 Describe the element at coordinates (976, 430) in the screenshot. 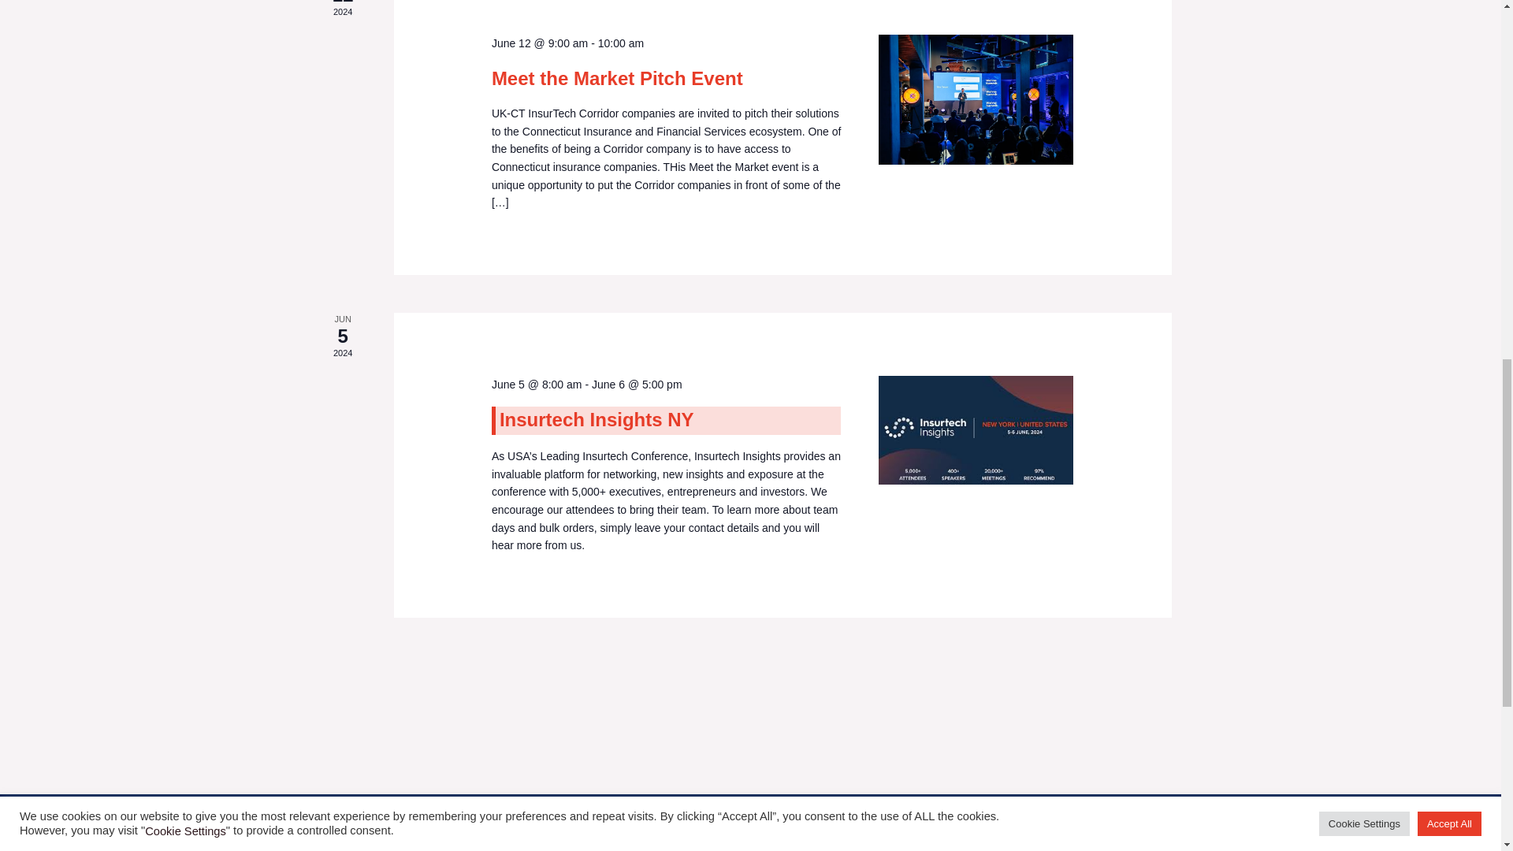

I see `Insurtech Insights NY` at that location.